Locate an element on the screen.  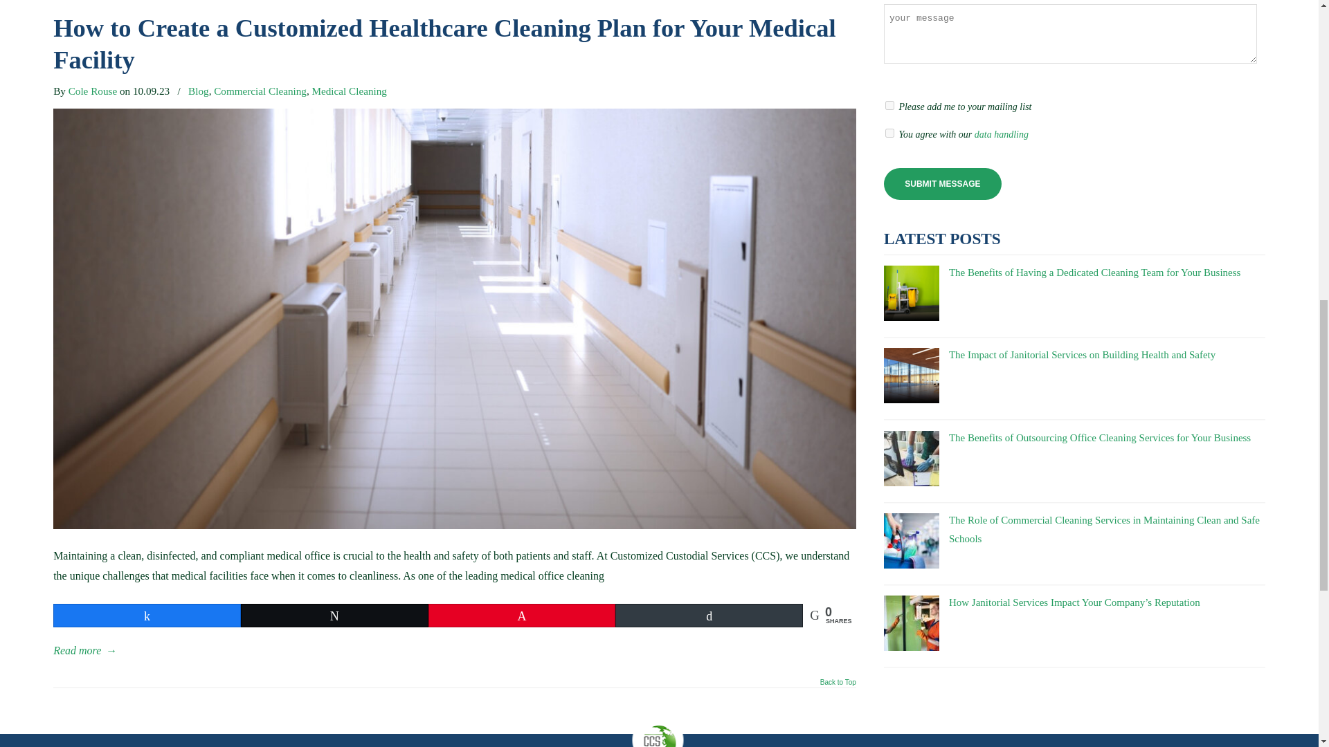
1 is located at coordinates (889, 133).